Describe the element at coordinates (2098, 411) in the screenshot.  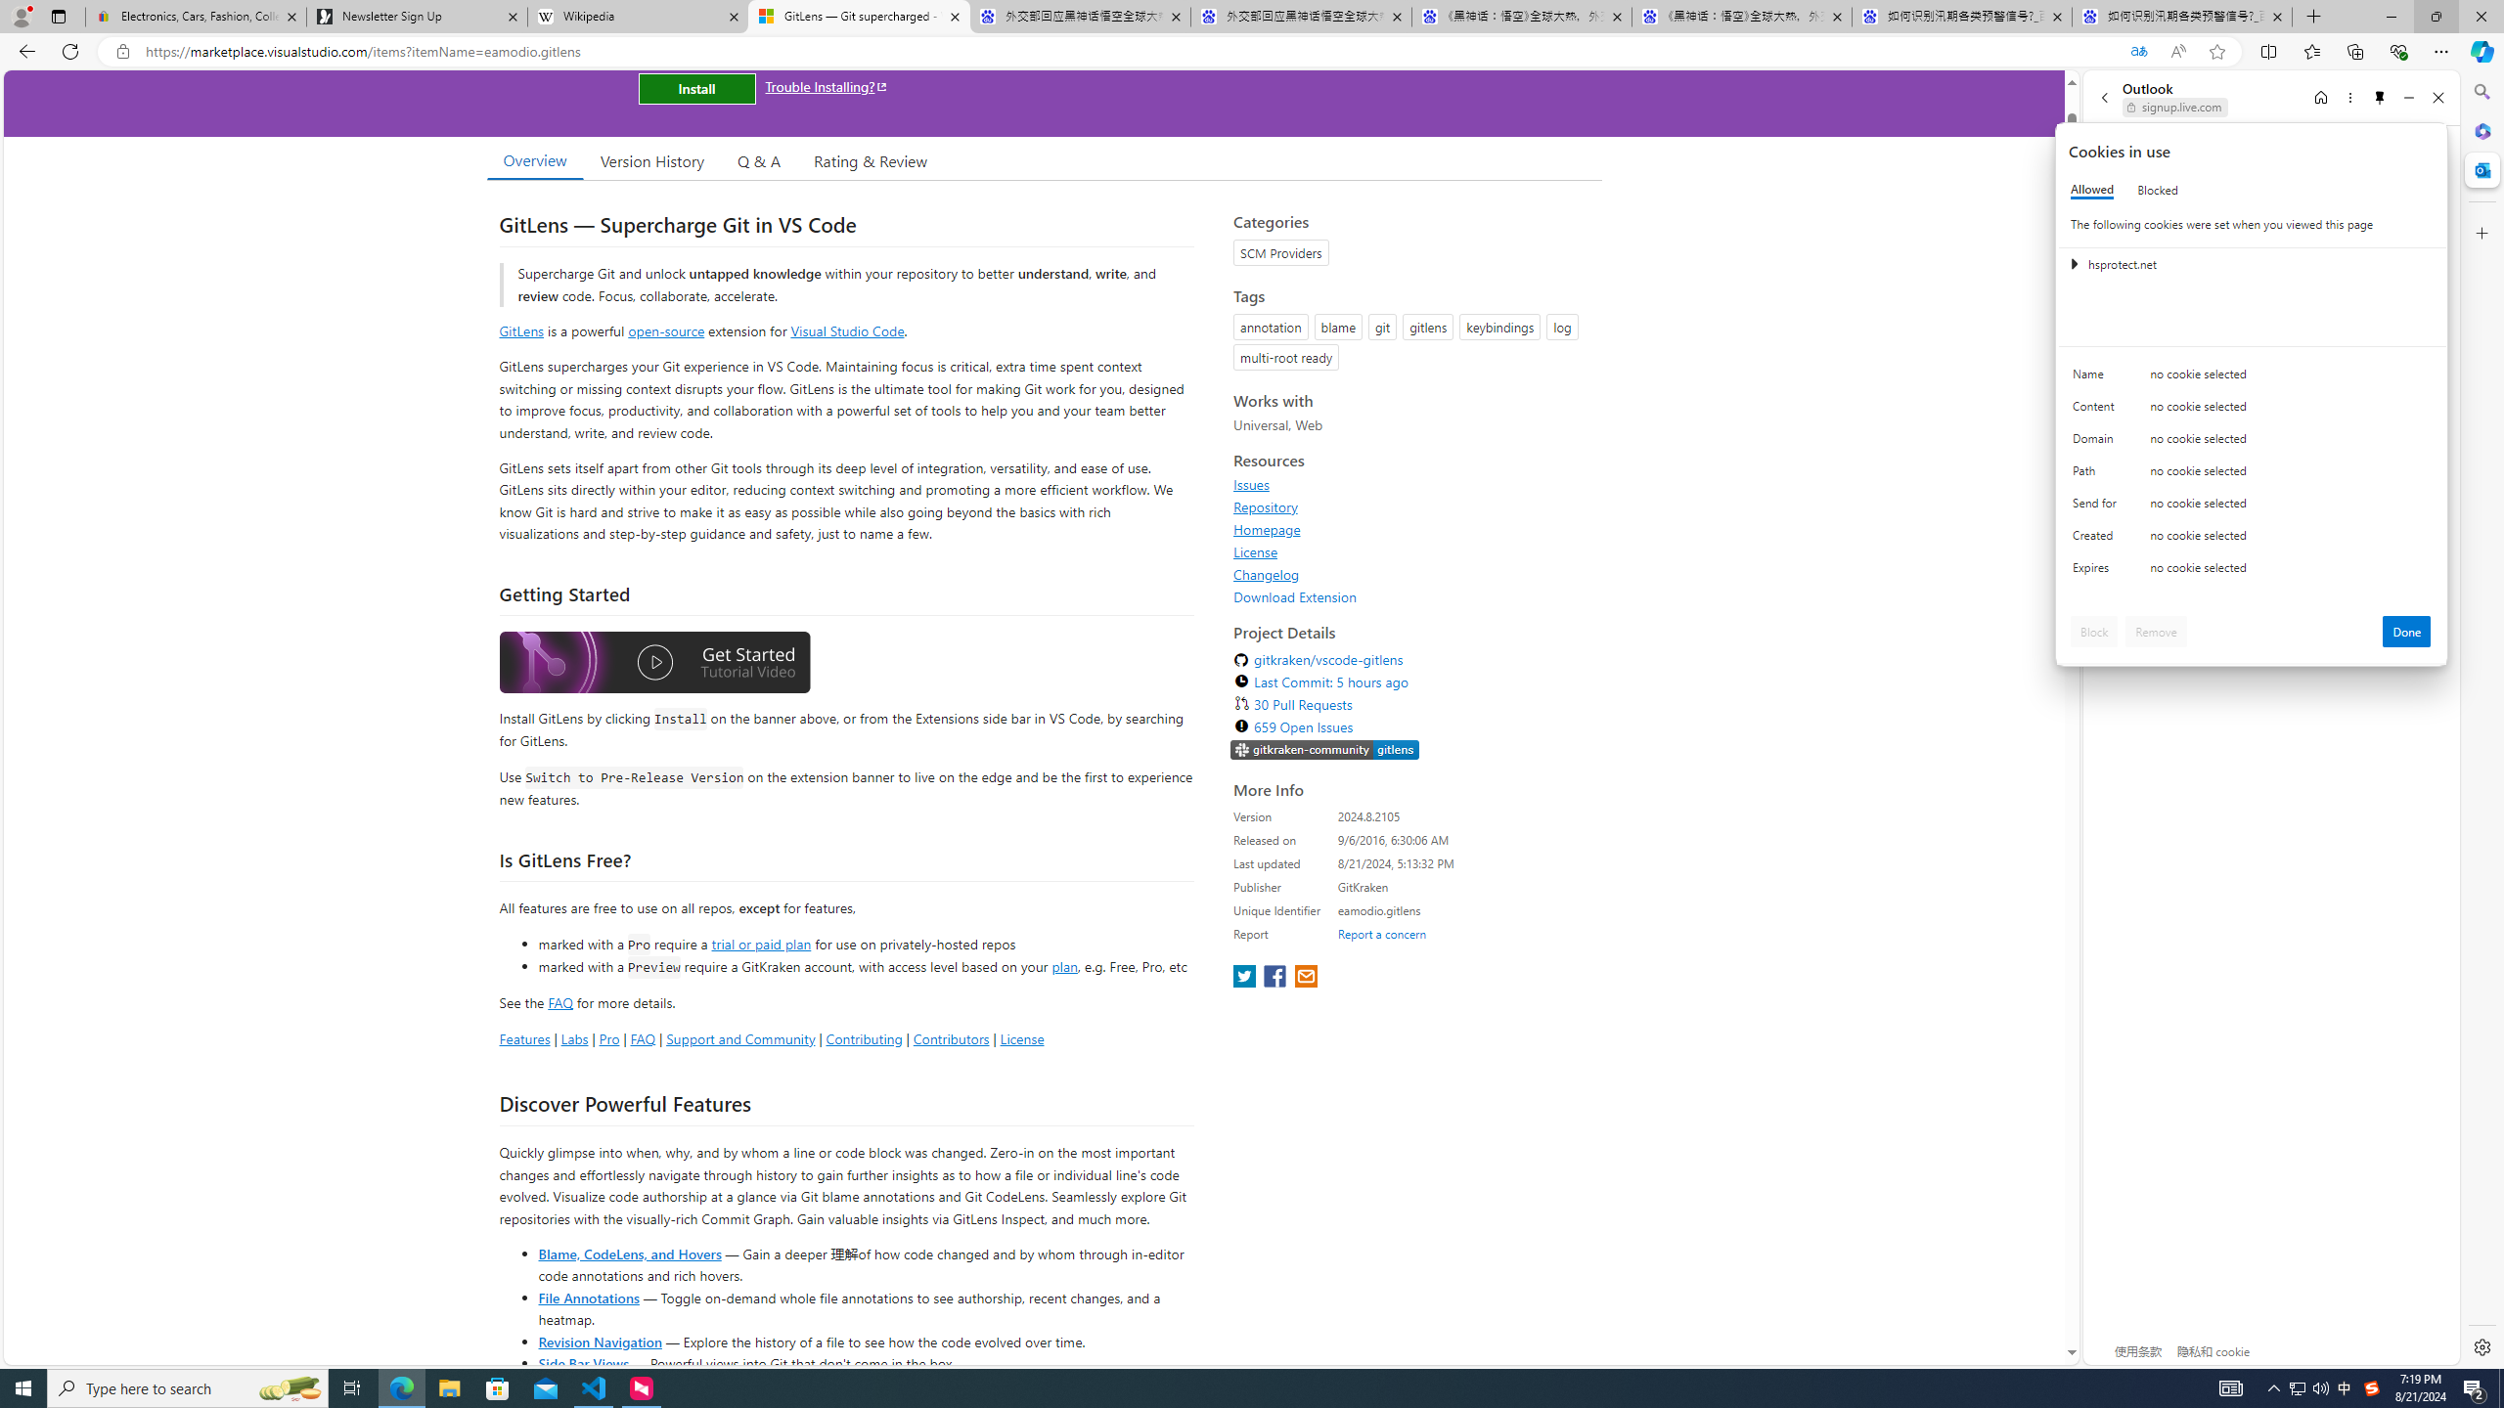
I see `Content` at that location.